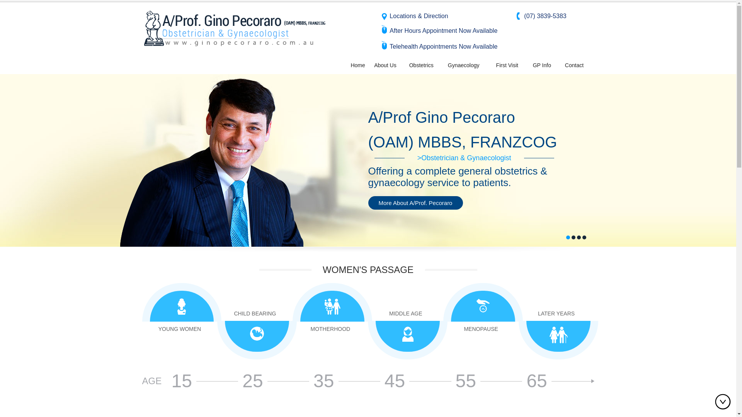 This screenshot has height=417, width=742. Describe the element at coordinates (556, 314) in the screenshot. I see `LATER YEARS` at that location.